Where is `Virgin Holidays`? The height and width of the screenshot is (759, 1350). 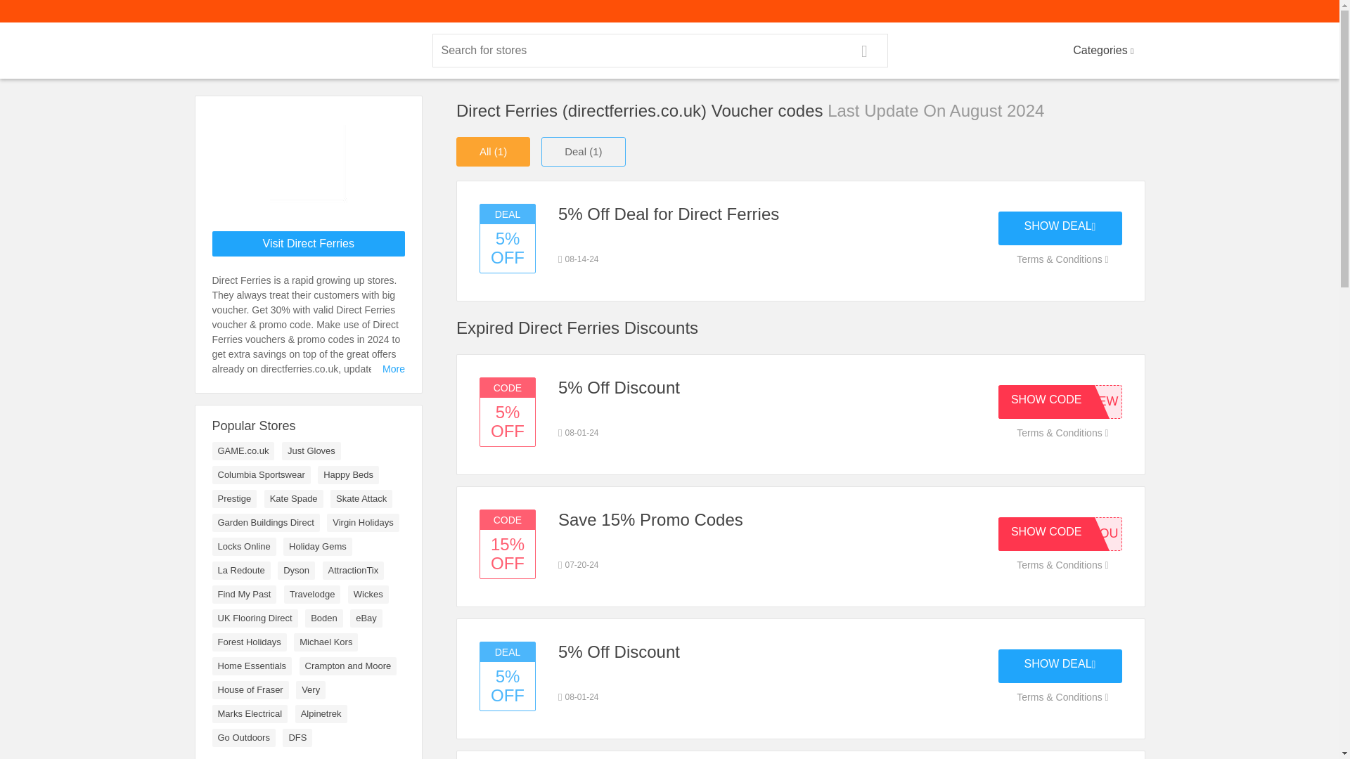
Virgin Holidays is located at coordinates (362, 523).